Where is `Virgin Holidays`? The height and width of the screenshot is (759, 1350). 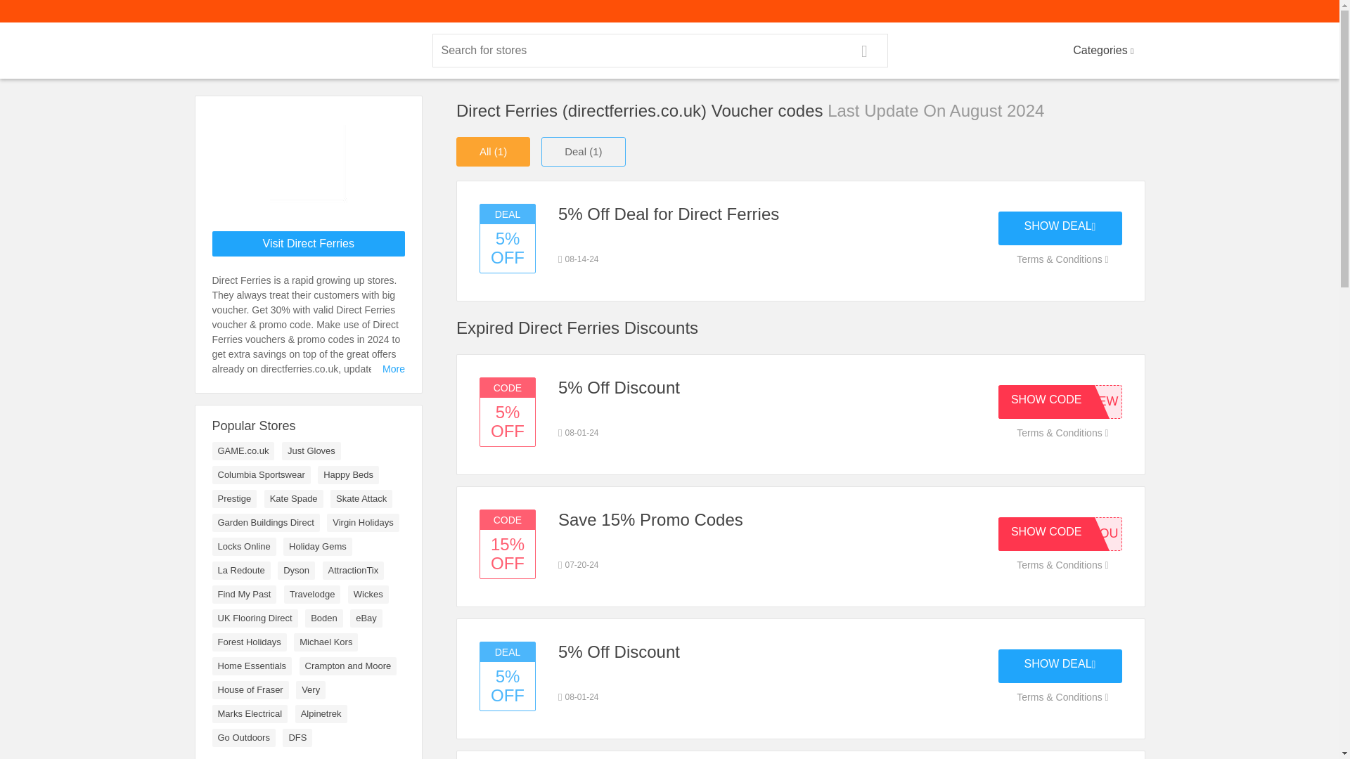
Virgin Holidays is located at coordinates (362, 523).